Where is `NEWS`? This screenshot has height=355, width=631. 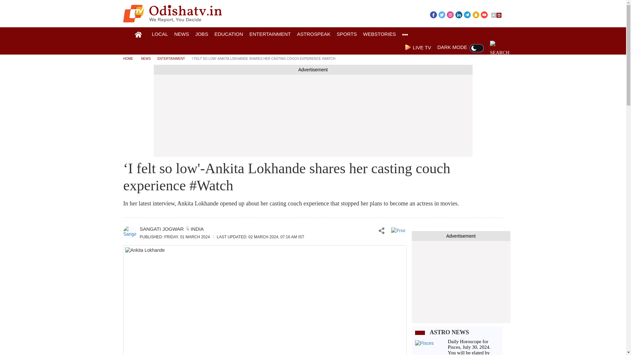
NEWS is located at coordinates (181, 34).